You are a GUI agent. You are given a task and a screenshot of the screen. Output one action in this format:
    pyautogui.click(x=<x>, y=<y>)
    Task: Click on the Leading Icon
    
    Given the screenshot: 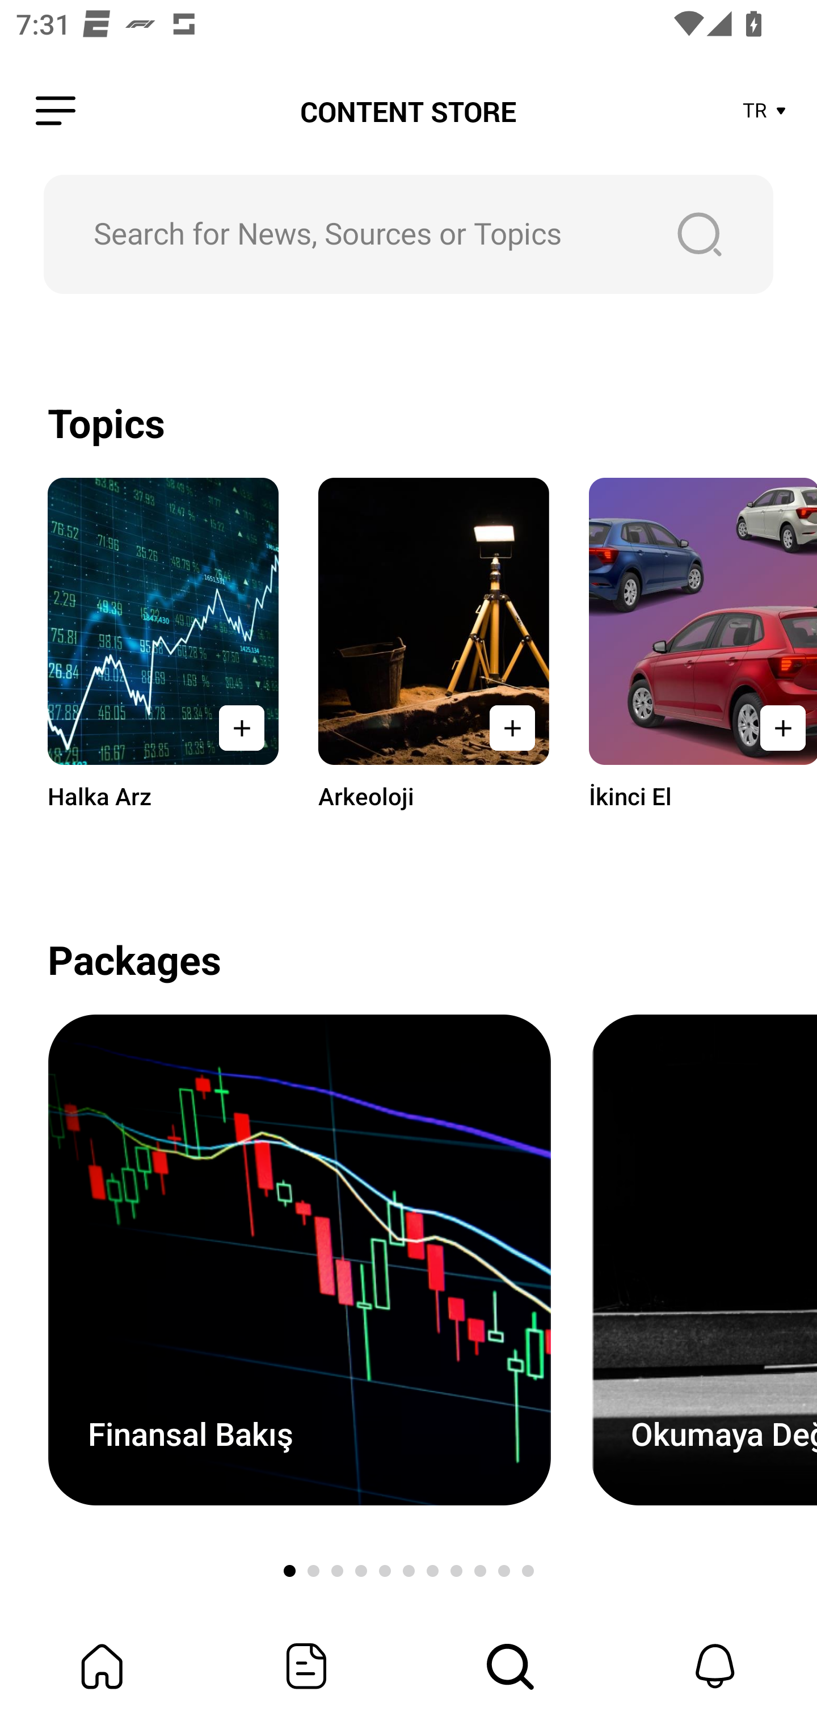 What is the action you would take?
    pyautogui.click(x=56, y=111)
    